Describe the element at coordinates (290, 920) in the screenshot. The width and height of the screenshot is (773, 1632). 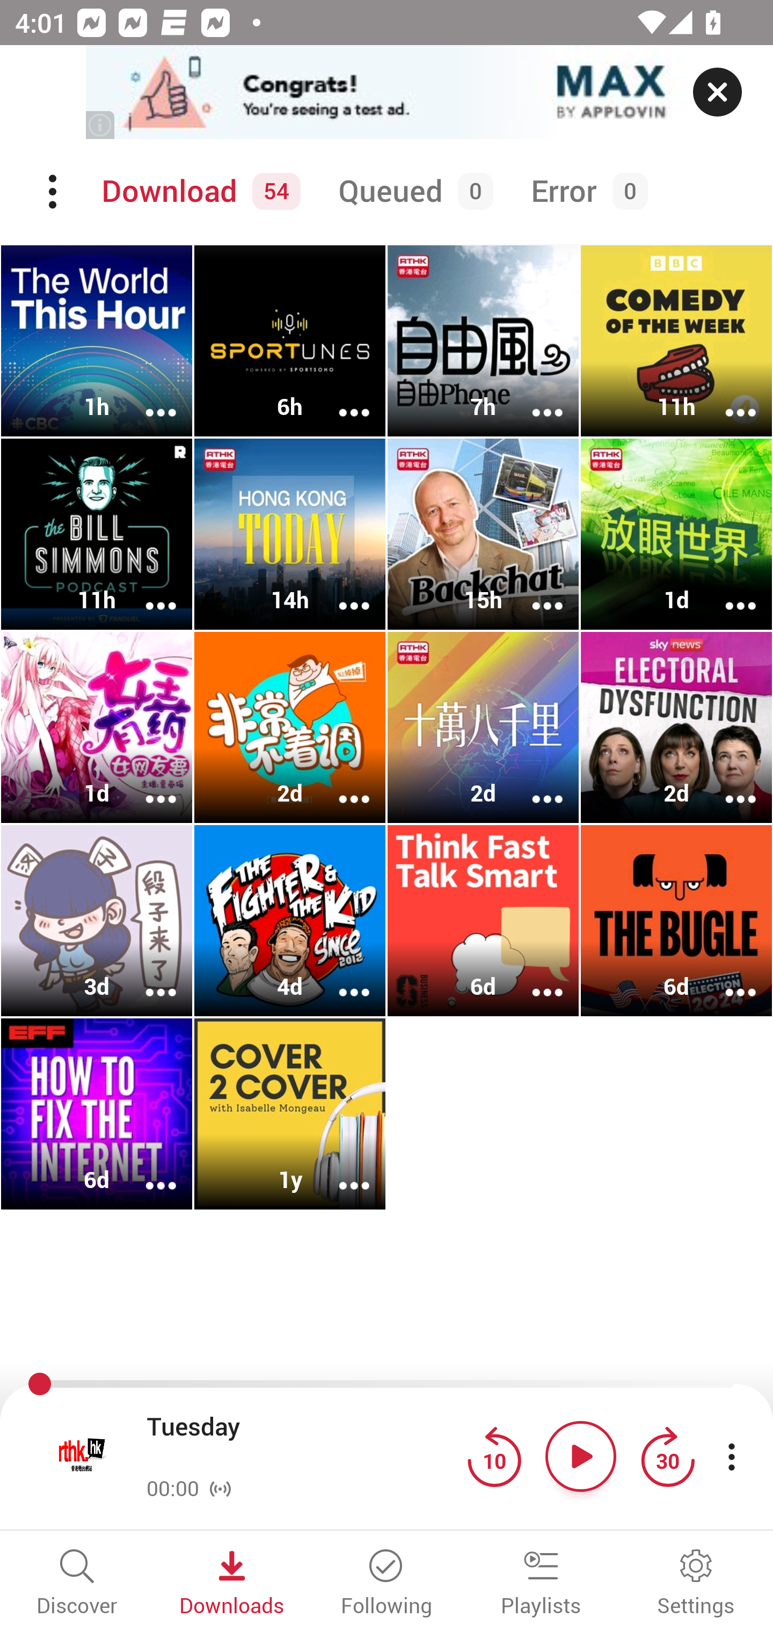
I see `The Fighter & The Kid 4d More options More options` at that location.